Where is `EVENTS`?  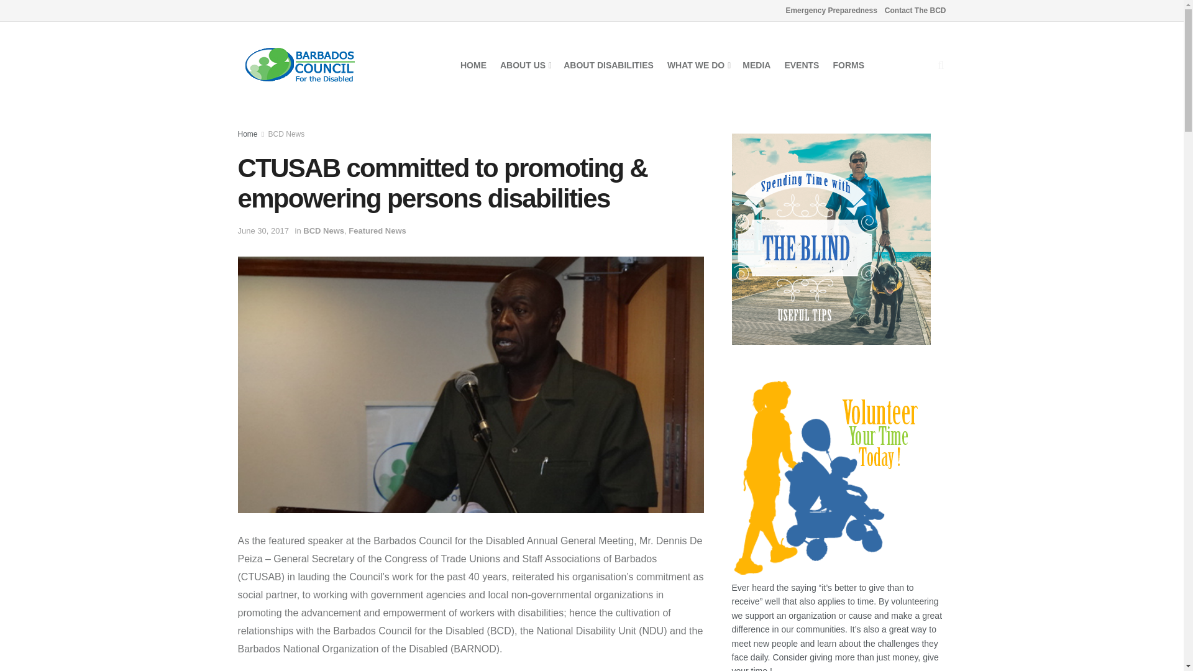 EVENTS is located at coordinates (801, 65).